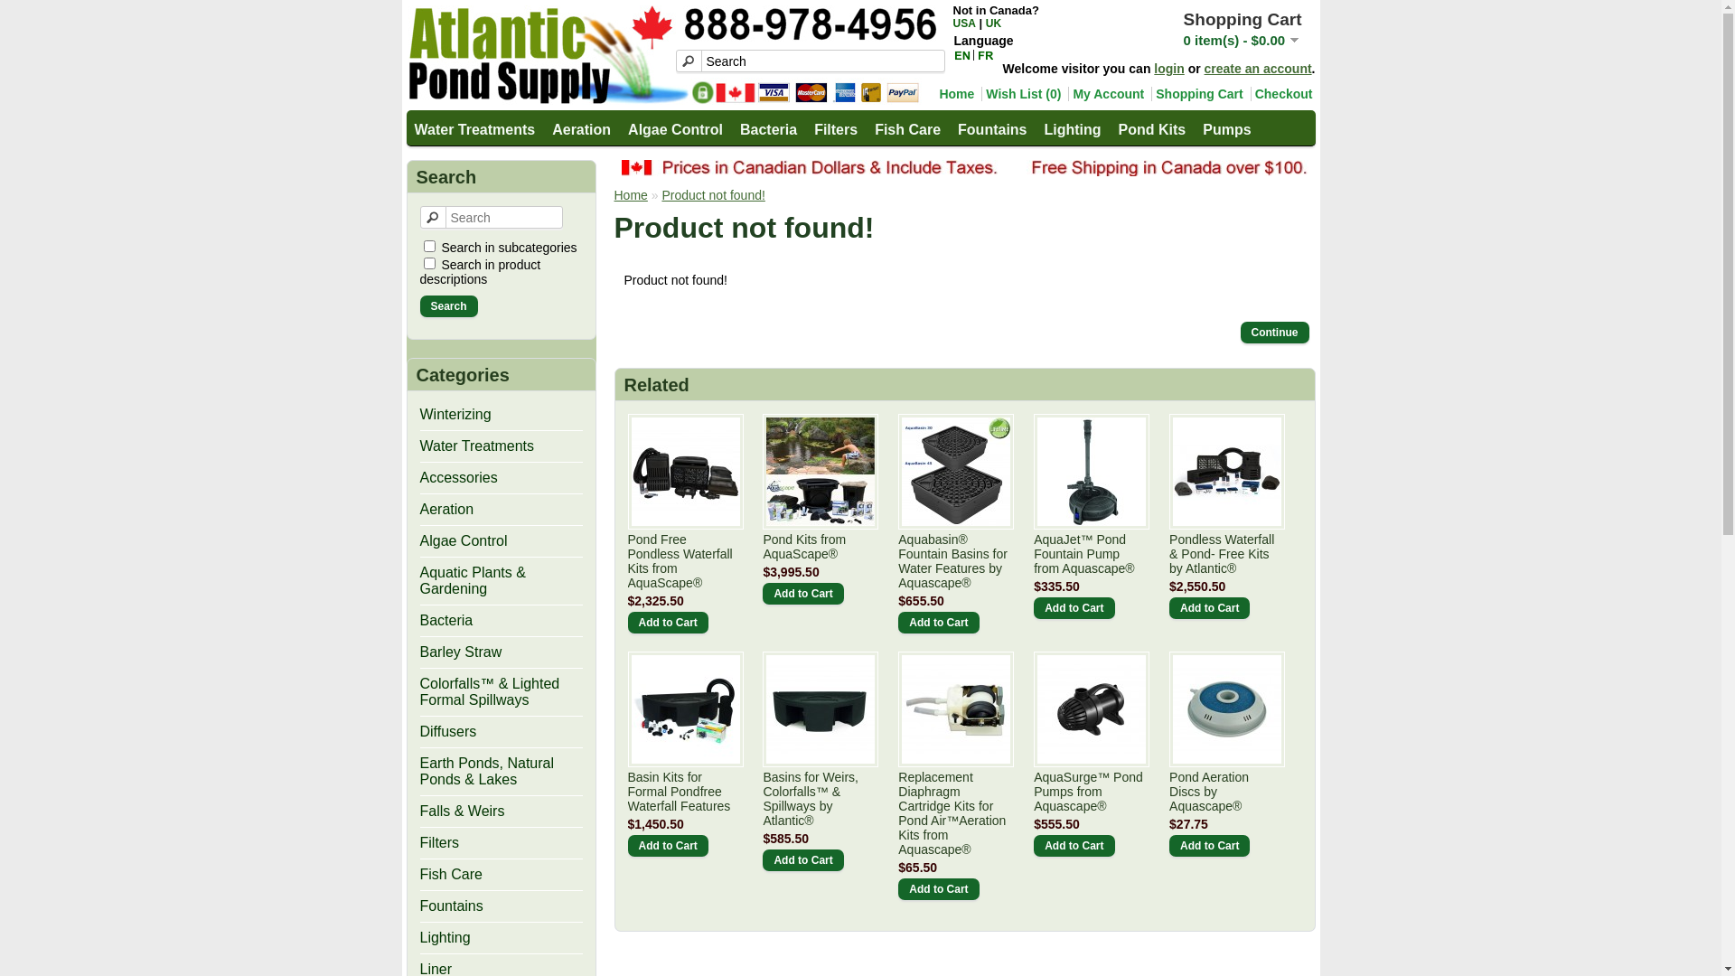 The height and width of the screenshot is (976, 1735). Describe the element at coordinates (1169, 69) in the screenshot. I see `login` at that location.